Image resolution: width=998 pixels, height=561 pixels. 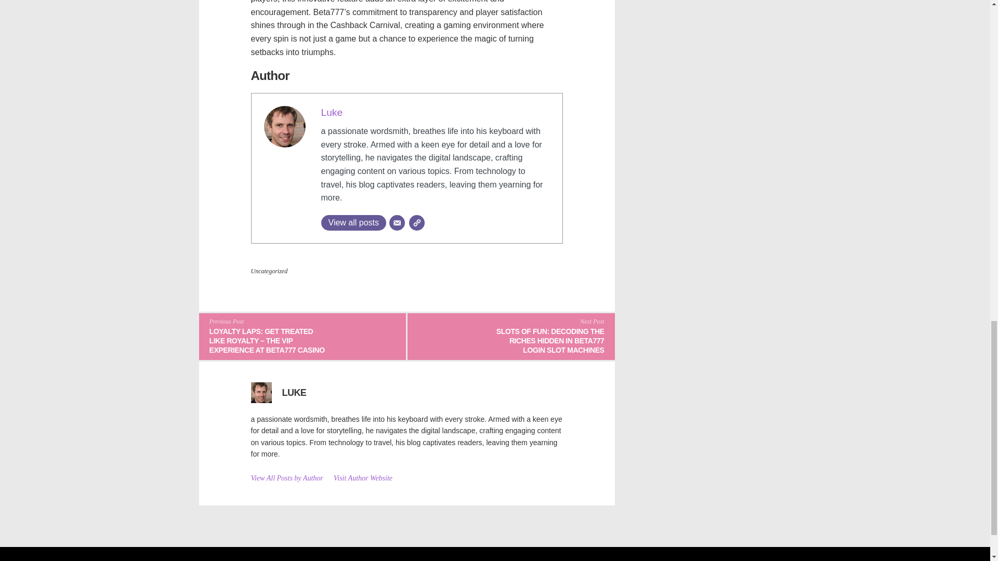 I want to click on Visit Author Website, so click(x=363, y=478).